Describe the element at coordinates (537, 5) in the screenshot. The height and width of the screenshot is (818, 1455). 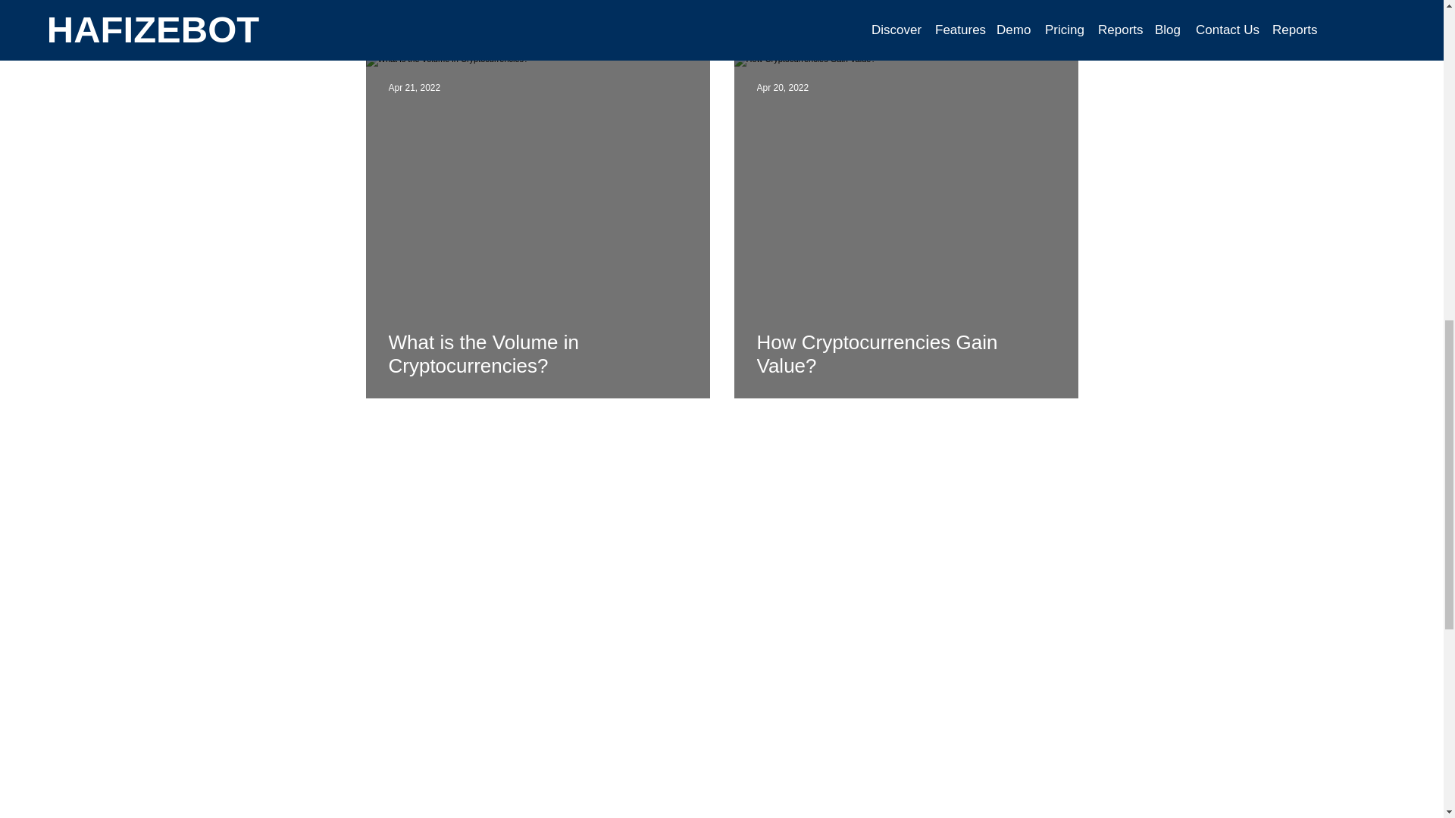
I see `3 Reasons to Use Cryptocurrency` at that location.